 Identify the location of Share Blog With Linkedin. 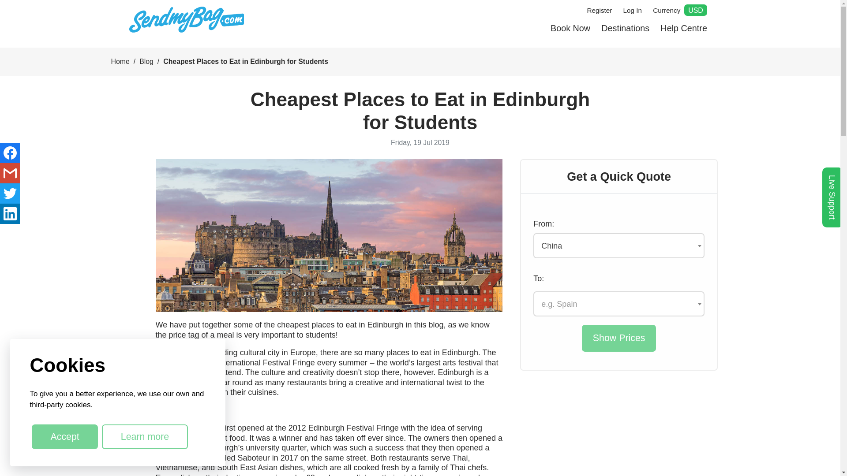
(10, 213).